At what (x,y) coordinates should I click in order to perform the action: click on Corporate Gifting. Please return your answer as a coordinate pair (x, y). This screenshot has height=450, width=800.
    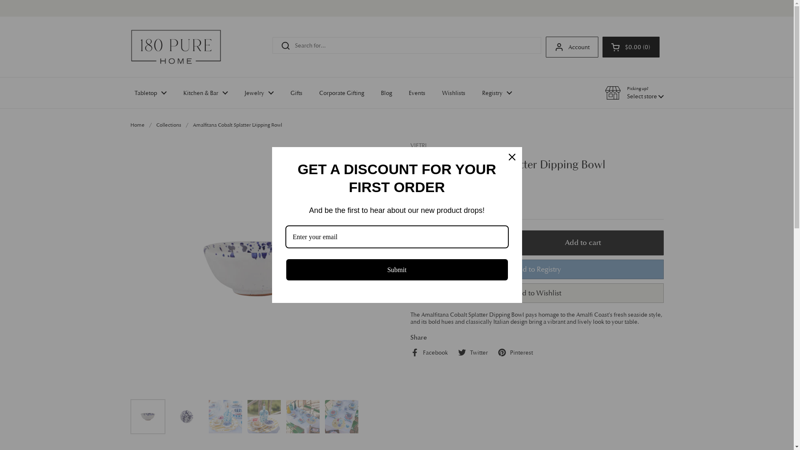
    Looking at the image, I should click on (342, 93).